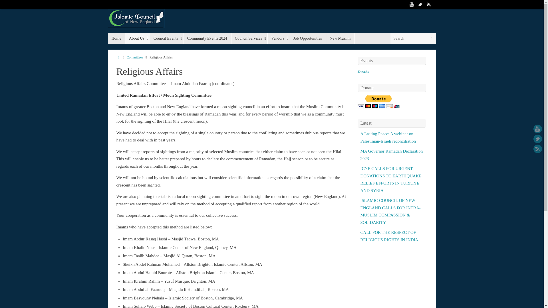  What do you see at coordinates (537, 129) in the screenshot?
I see `YouTube` at bounding box center [537, 129].